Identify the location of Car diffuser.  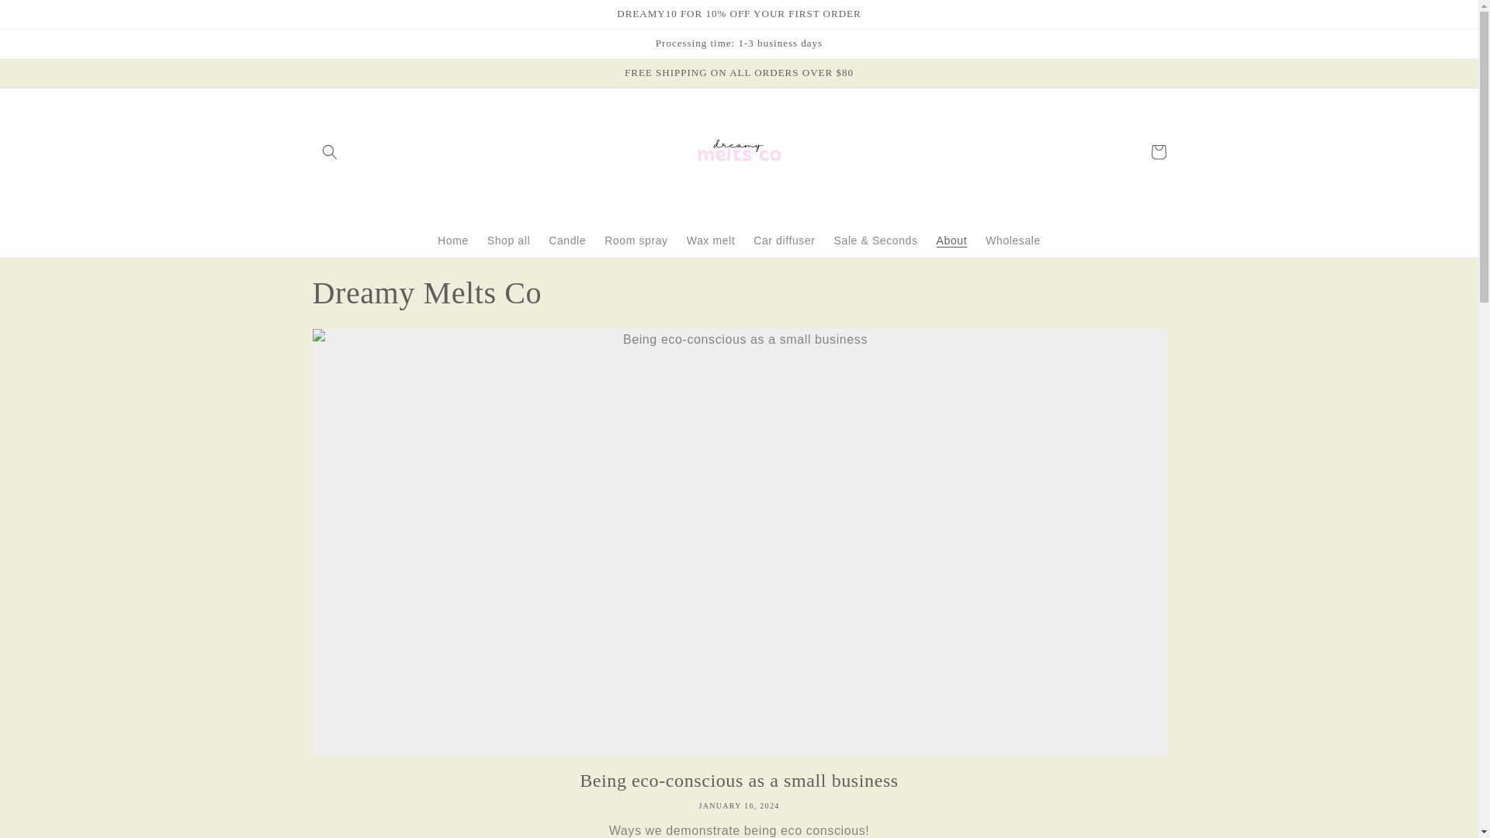
(784, 241).